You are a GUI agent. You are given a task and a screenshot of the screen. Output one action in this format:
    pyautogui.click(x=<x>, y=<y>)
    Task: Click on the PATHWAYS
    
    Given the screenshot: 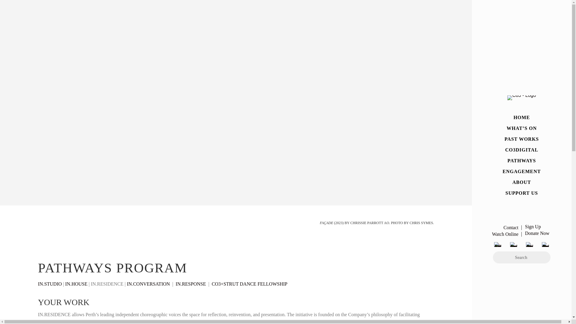 What is the action you would take?
    pyautogui.click(x=521, y=161)
    